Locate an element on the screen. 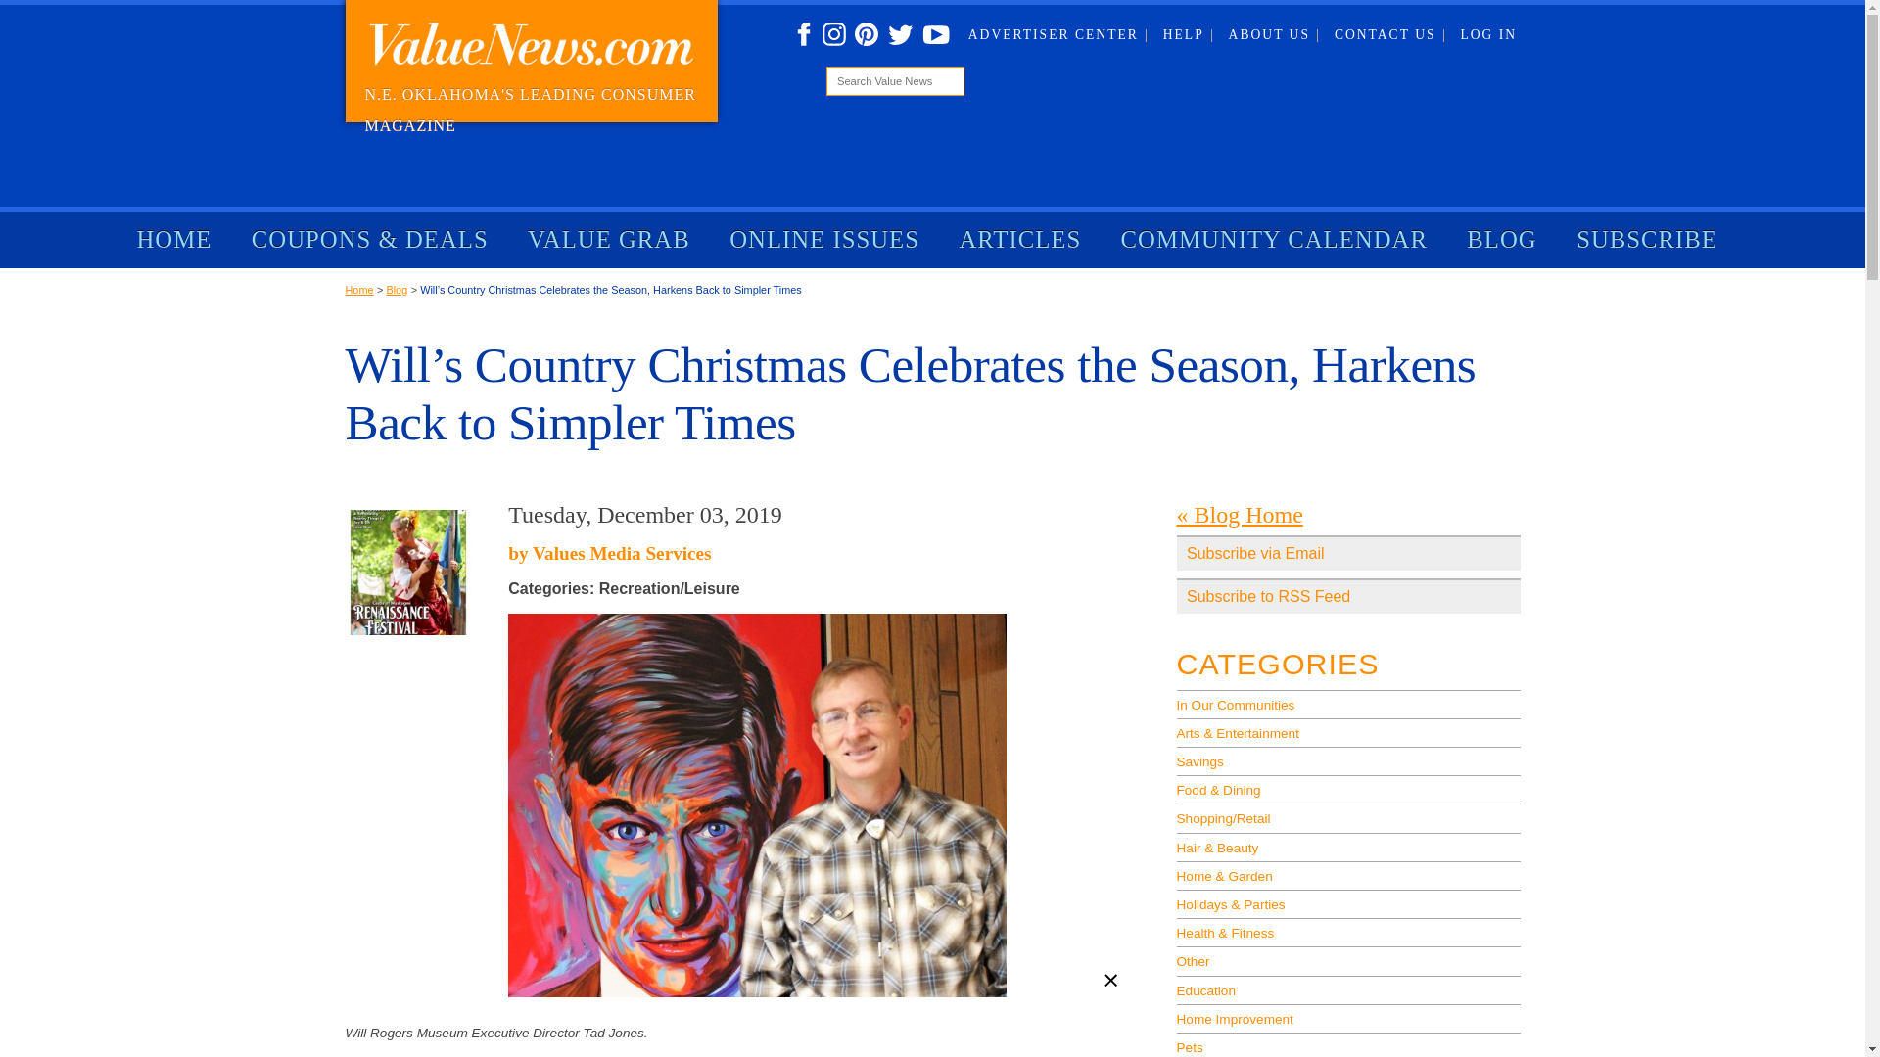 The image size is (1880, 1057). Subscribe to RSS Feed is located at coordinates (1348, 595).